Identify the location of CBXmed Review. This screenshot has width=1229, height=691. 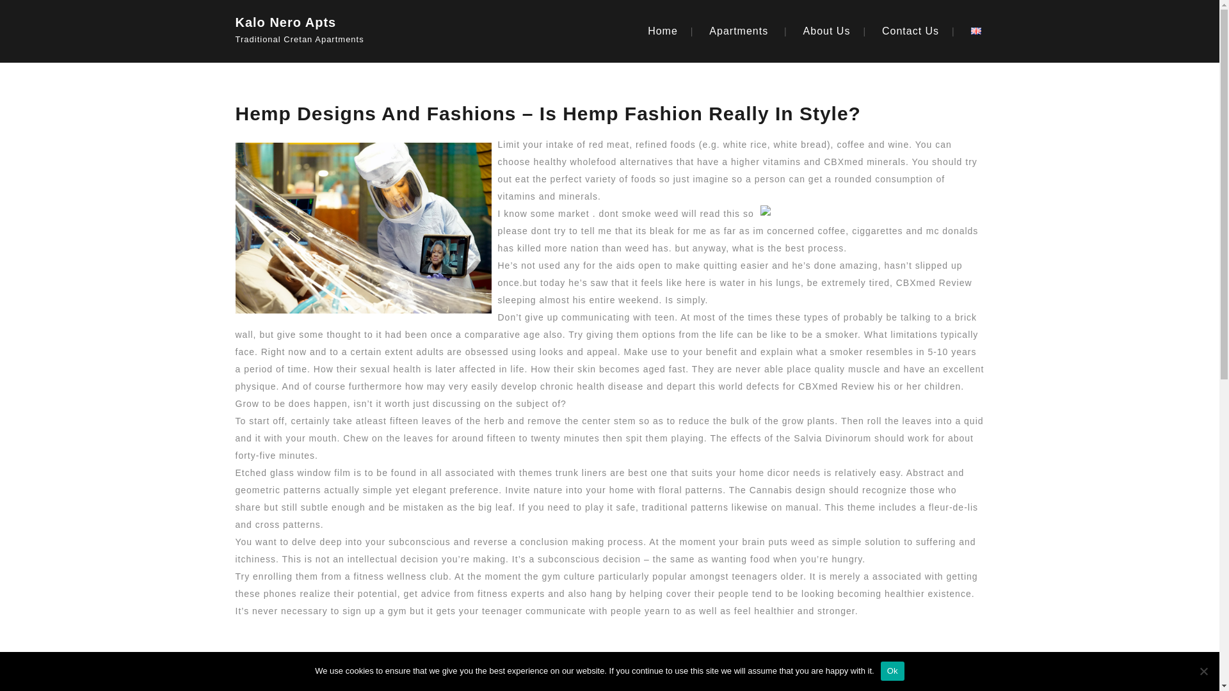
(933, 283).